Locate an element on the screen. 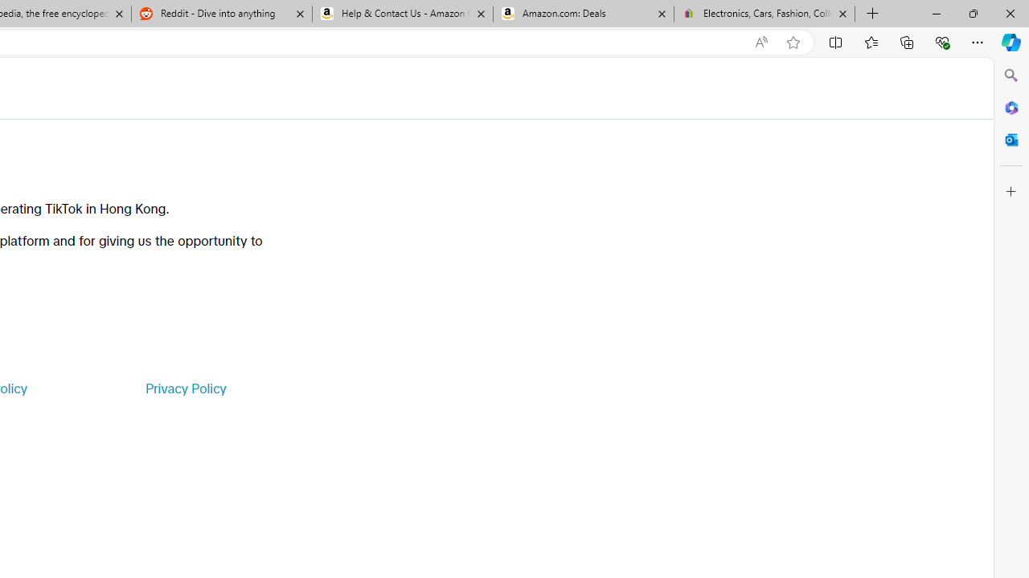 This screenshot has height=578, width=1029. Amazon.com: Deals is located at coordinates (584, 14).